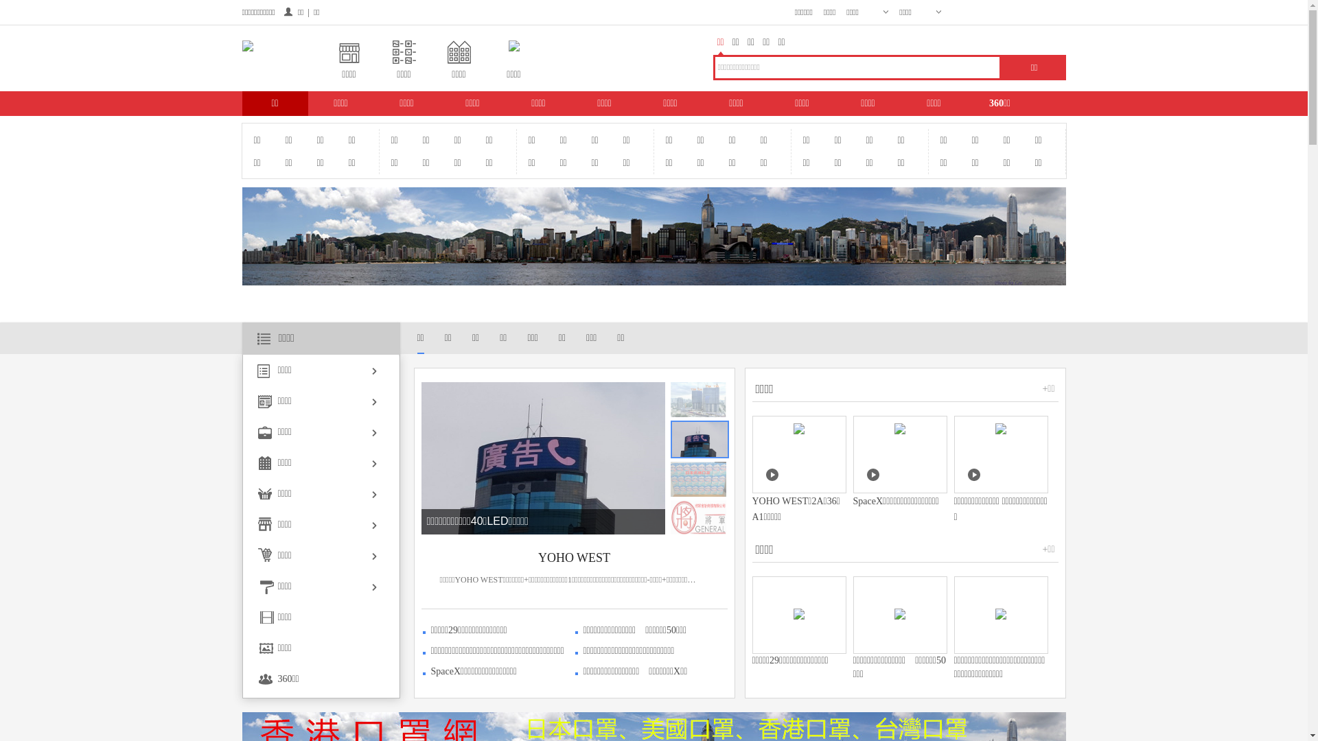 This screenshot has height=741, width=1318. I want to click on YOHO WEST, so click(575, 558).